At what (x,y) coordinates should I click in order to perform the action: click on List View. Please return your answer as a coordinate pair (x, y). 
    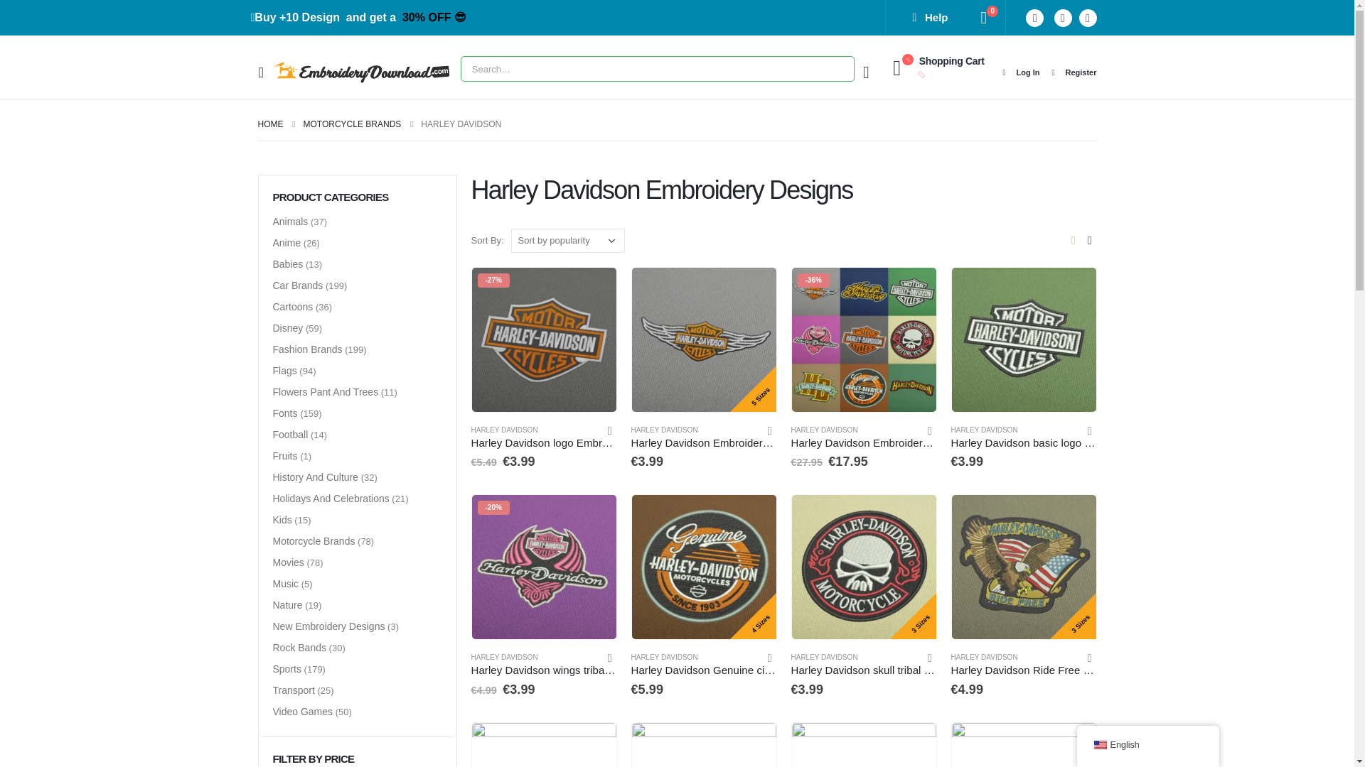
    Looking at the image, I should click on (1089, 240).